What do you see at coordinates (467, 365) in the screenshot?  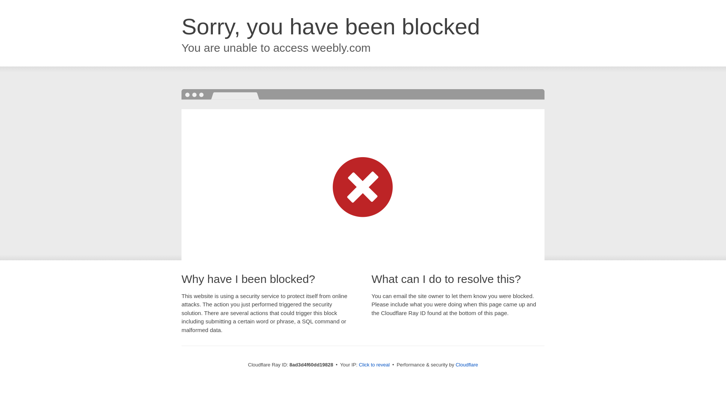 I see `Cloudflare` at bounding box center [467, 365].